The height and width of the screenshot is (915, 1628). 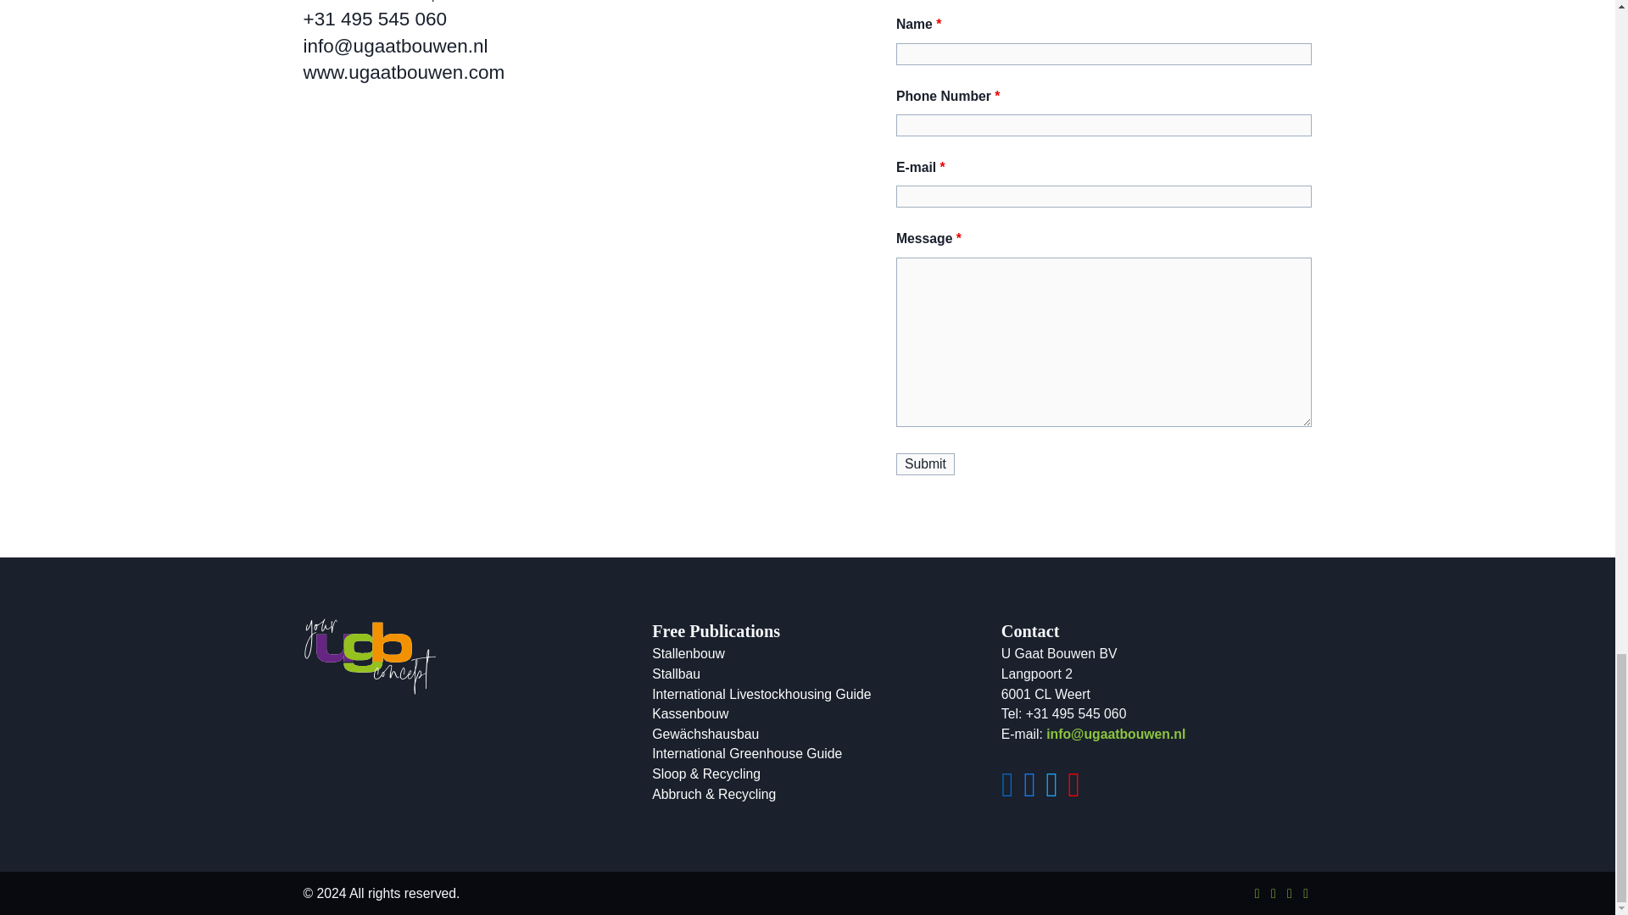 I want to click on International Livestockhousing Guide, so click(x=761, y=695).